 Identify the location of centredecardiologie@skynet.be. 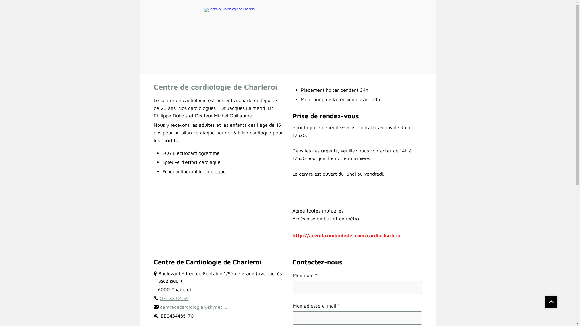
(191, 307).